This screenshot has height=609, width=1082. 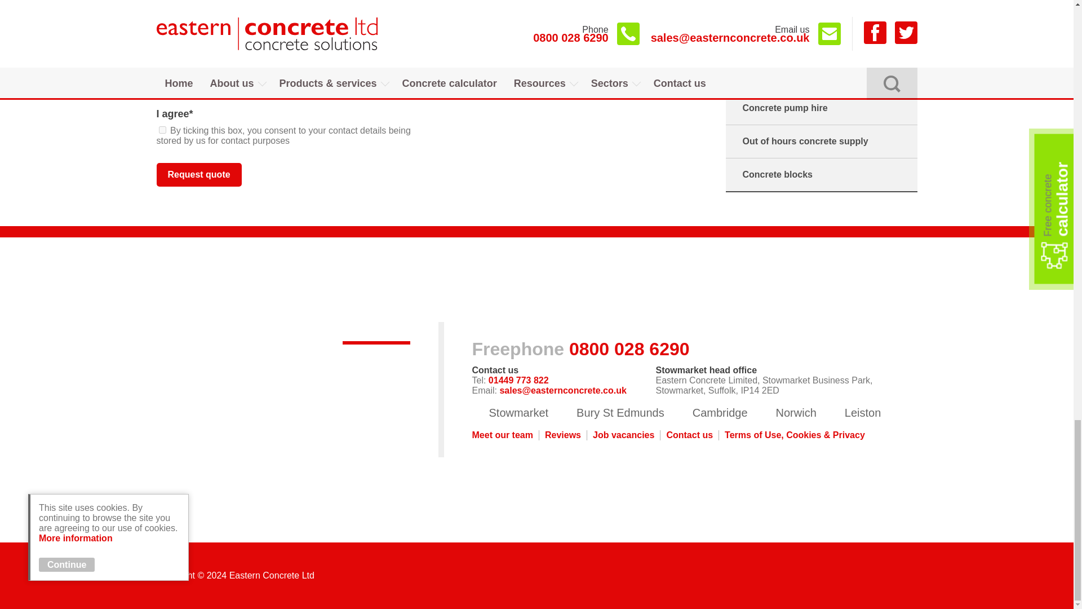 I want to click on Social media, so click(x=162, y=82).